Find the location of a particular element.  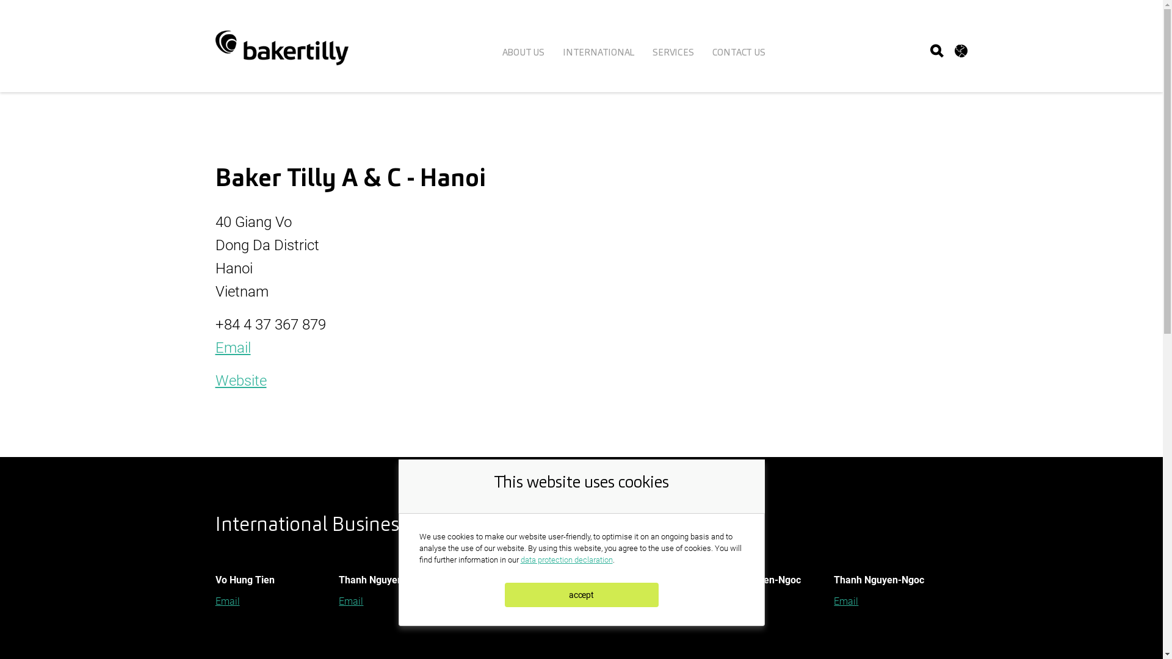

Email is located at coordinates (599, 602).